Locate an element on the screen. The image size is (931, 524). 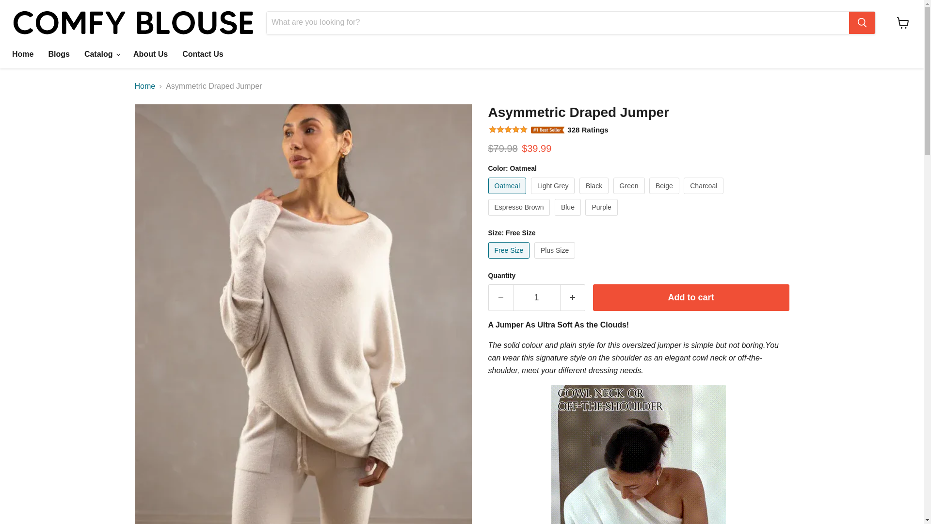
About Us is located at coordinates (150, 54).